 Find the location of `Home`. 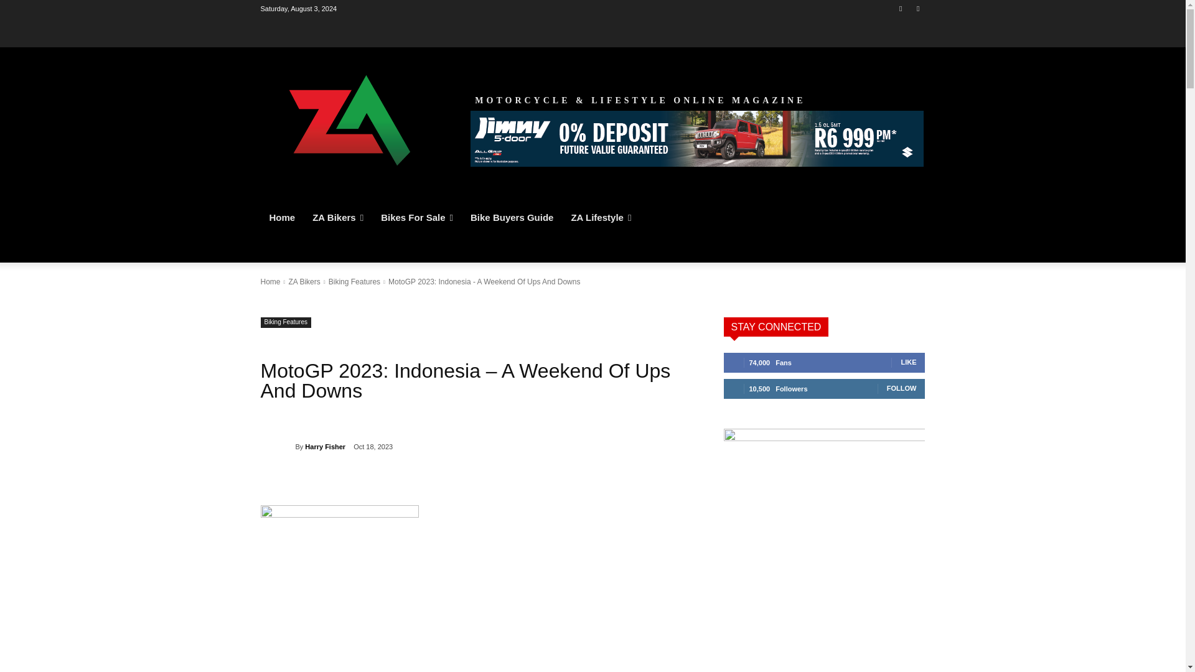

Home is located at coordinates (281, 218).